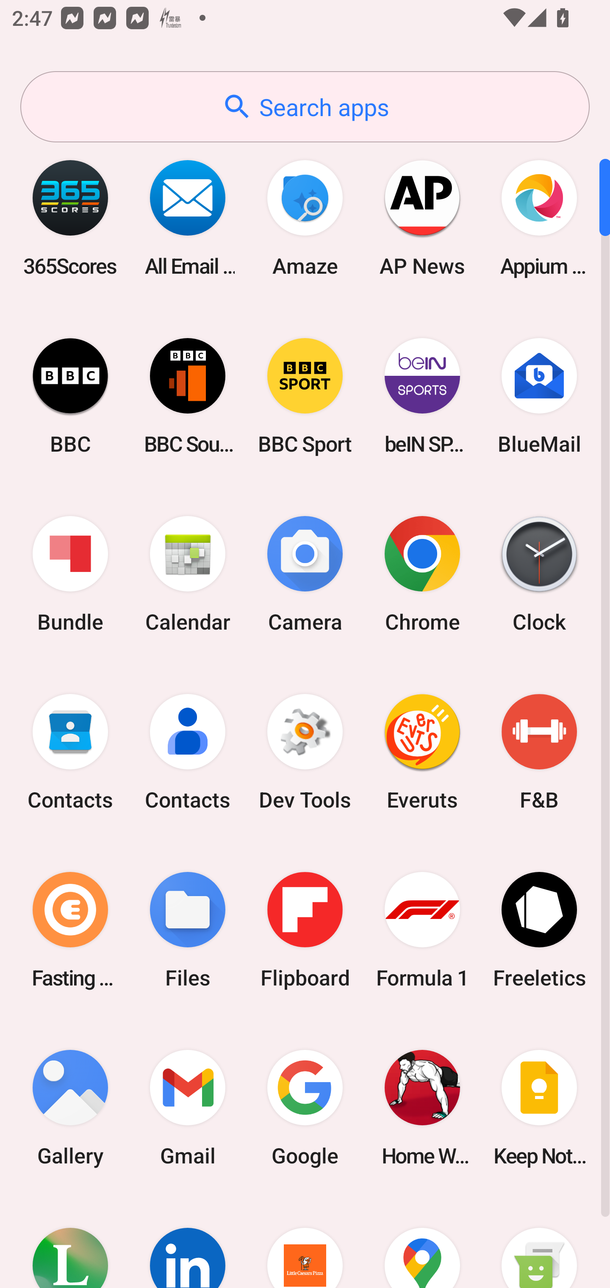 This screenshot has height=1288, width=610. What do you see at coordinates (305, 218) in the screenshot?
I see `Amaze` at bounding box center [305, 218].